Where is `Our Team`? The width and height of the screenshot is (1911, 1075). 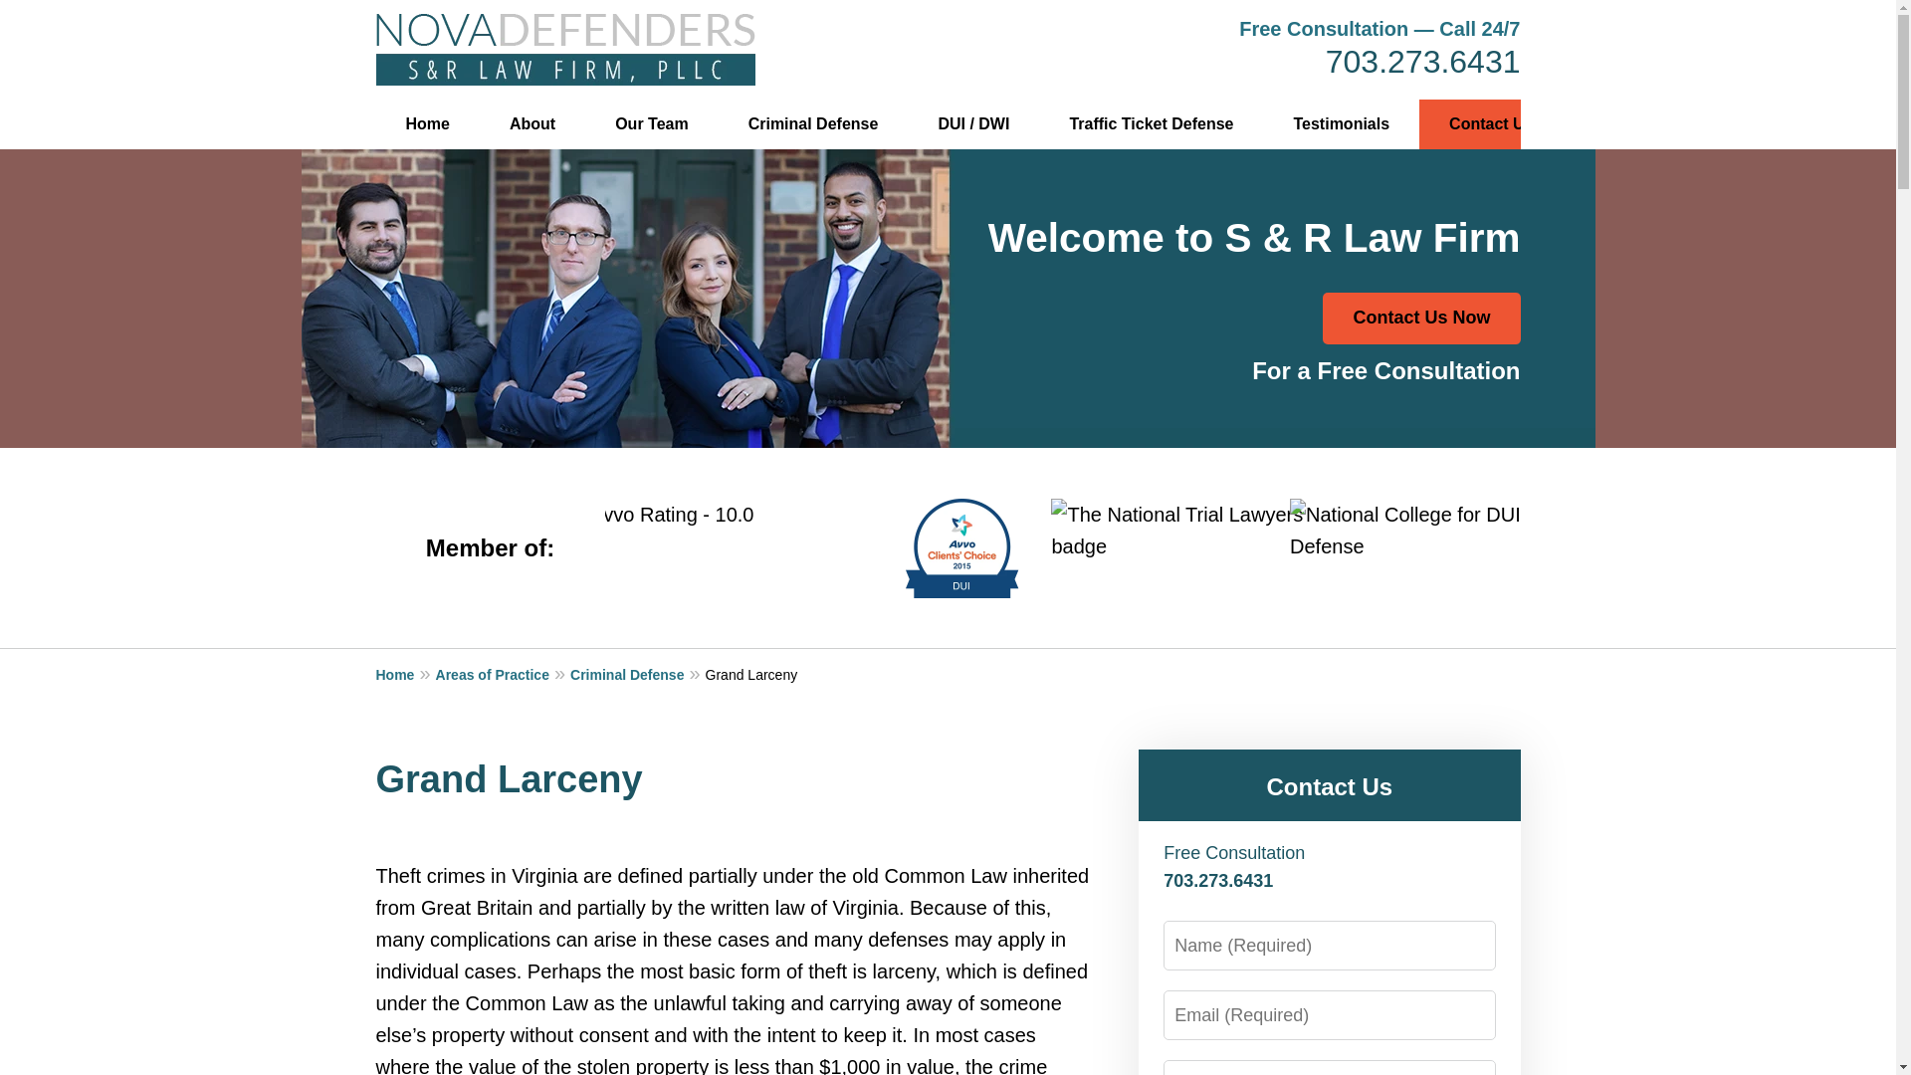
Our Team is located at coordinates (651, 124).